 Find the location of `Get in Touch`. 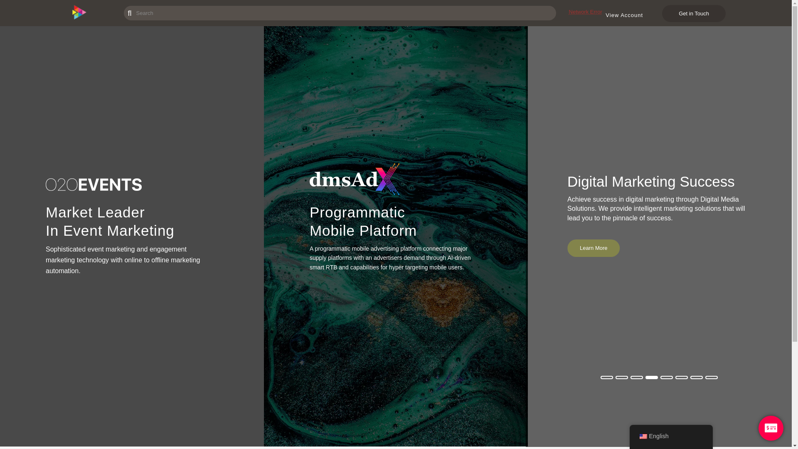

Get in Touch is located at coordinates (694, 13).